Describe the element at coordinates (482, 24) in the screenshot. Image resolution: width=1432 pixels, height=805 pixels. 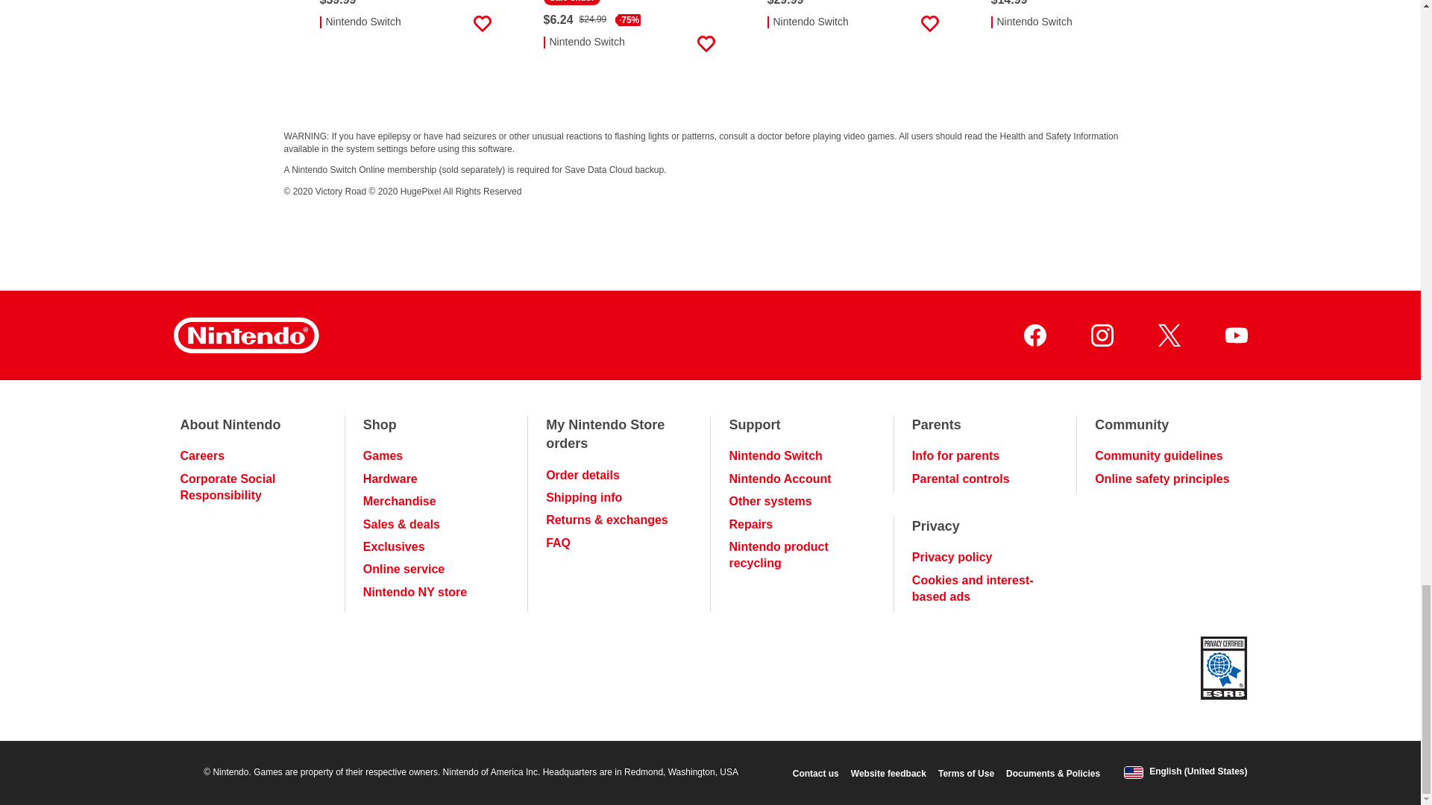
I see `Add to Wish List` at that location.